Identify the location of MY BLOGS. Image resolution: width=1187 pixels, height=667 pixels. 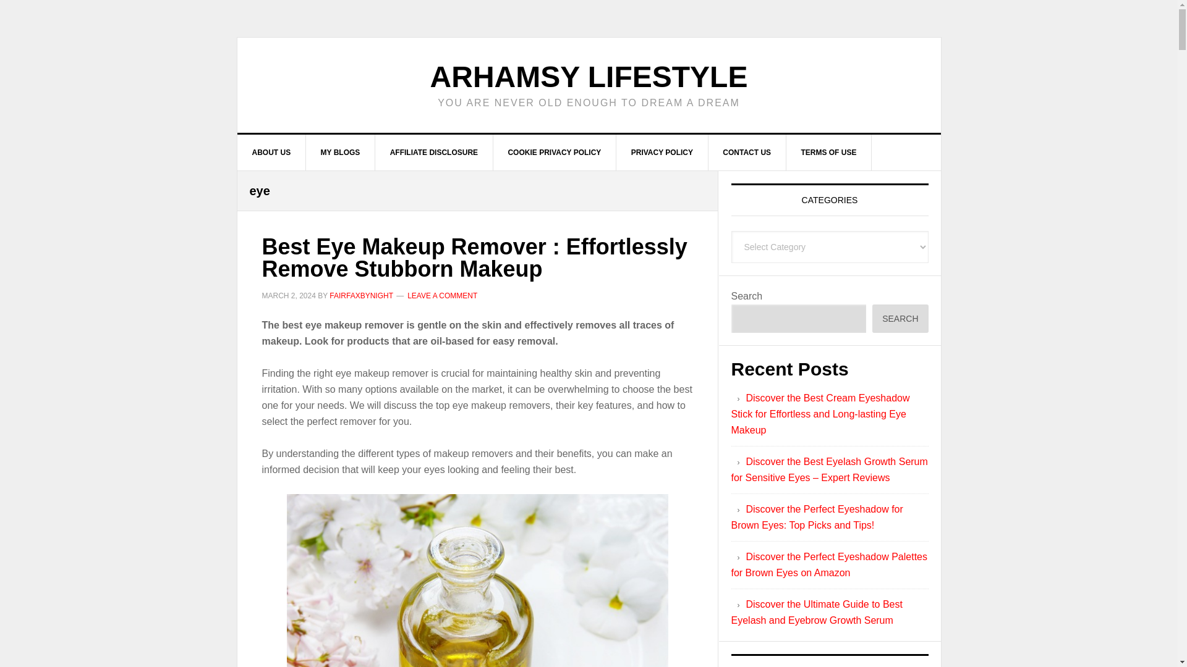
(341, 153).